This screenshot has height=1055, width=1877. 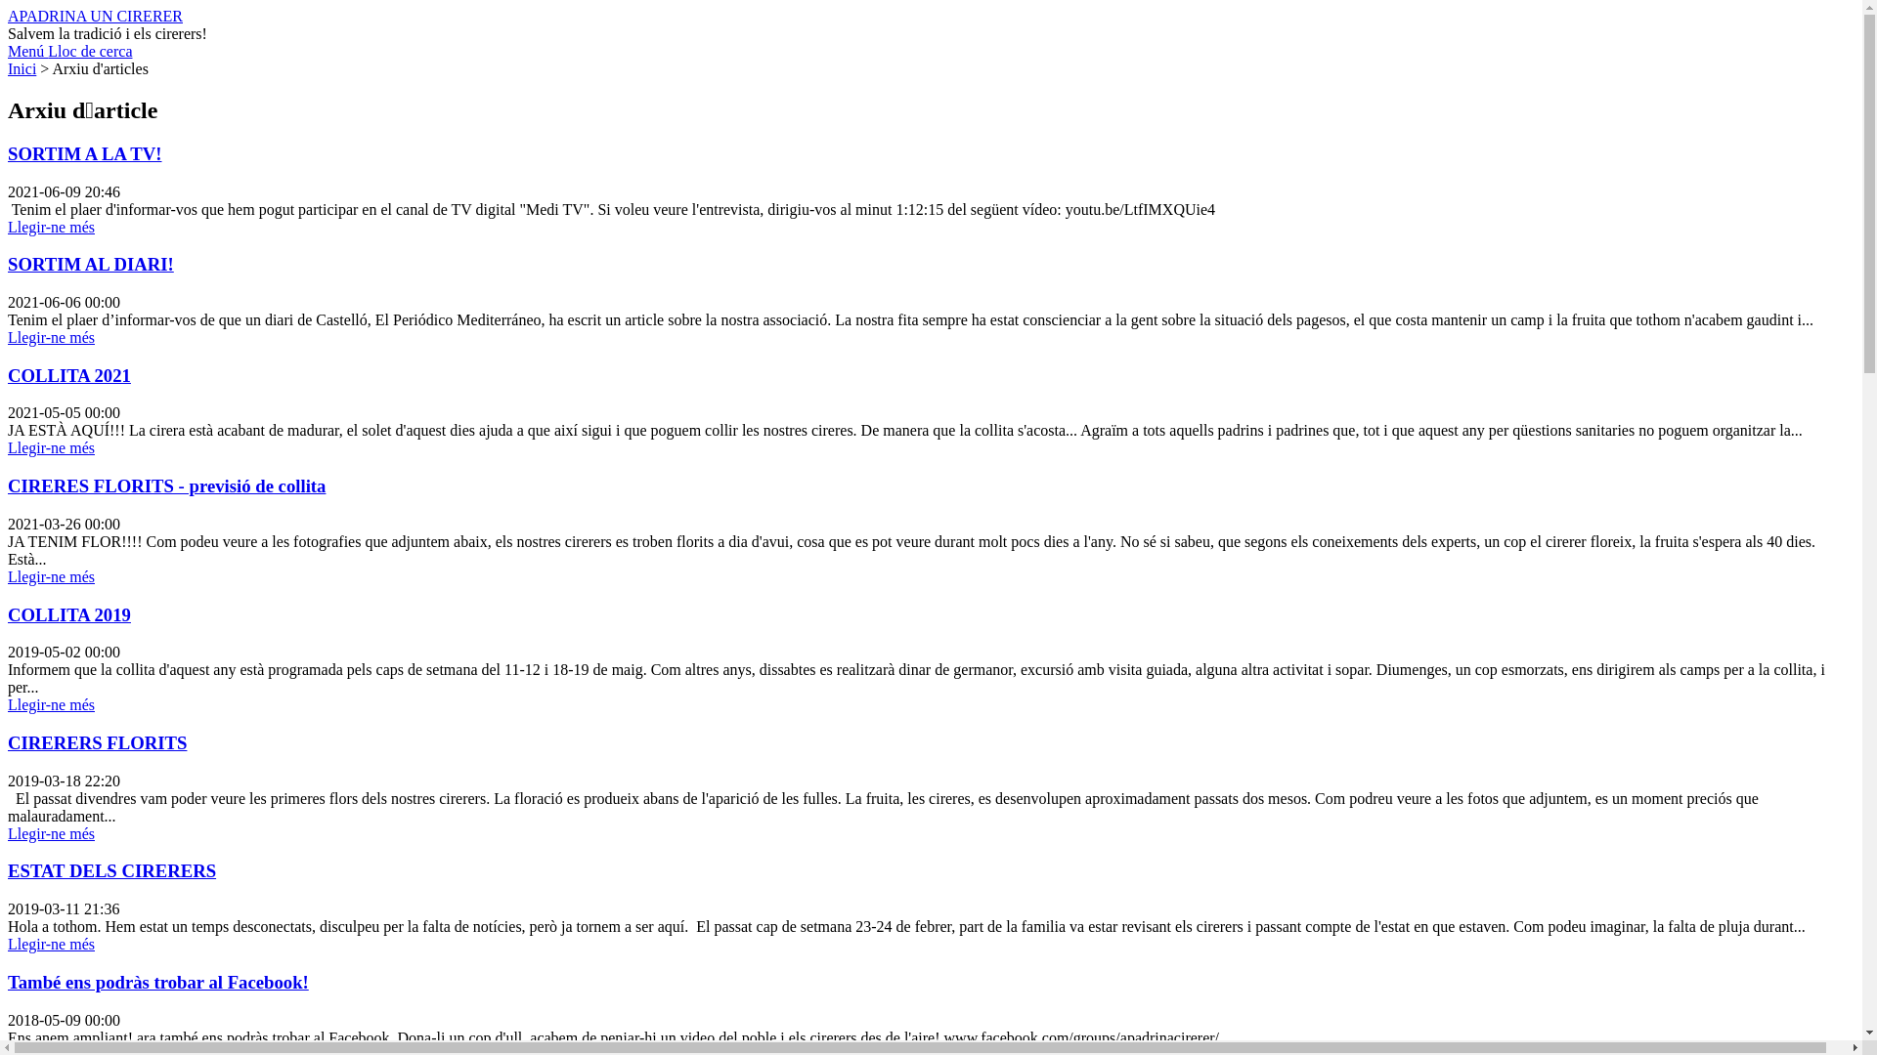 I want to click on APADRINA UN CIRERER, so click(x=96, y=16).